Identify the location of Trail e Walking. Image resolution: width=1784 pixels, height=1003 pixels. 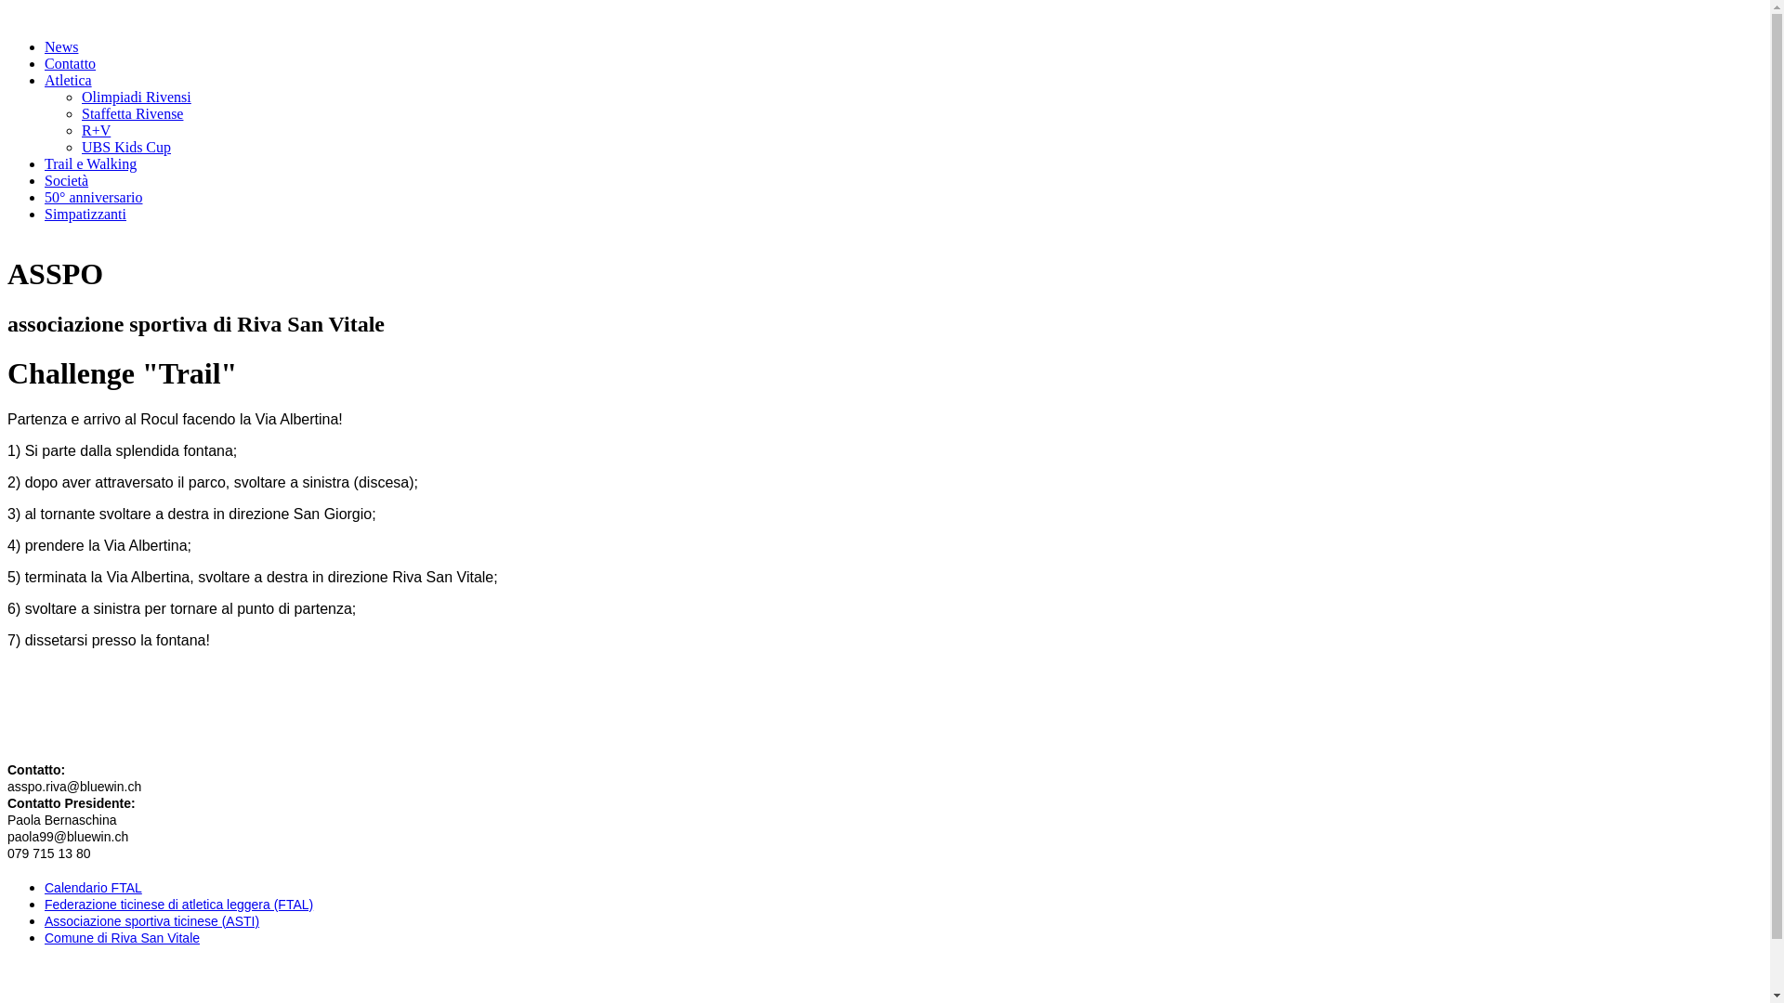
(91, 163).